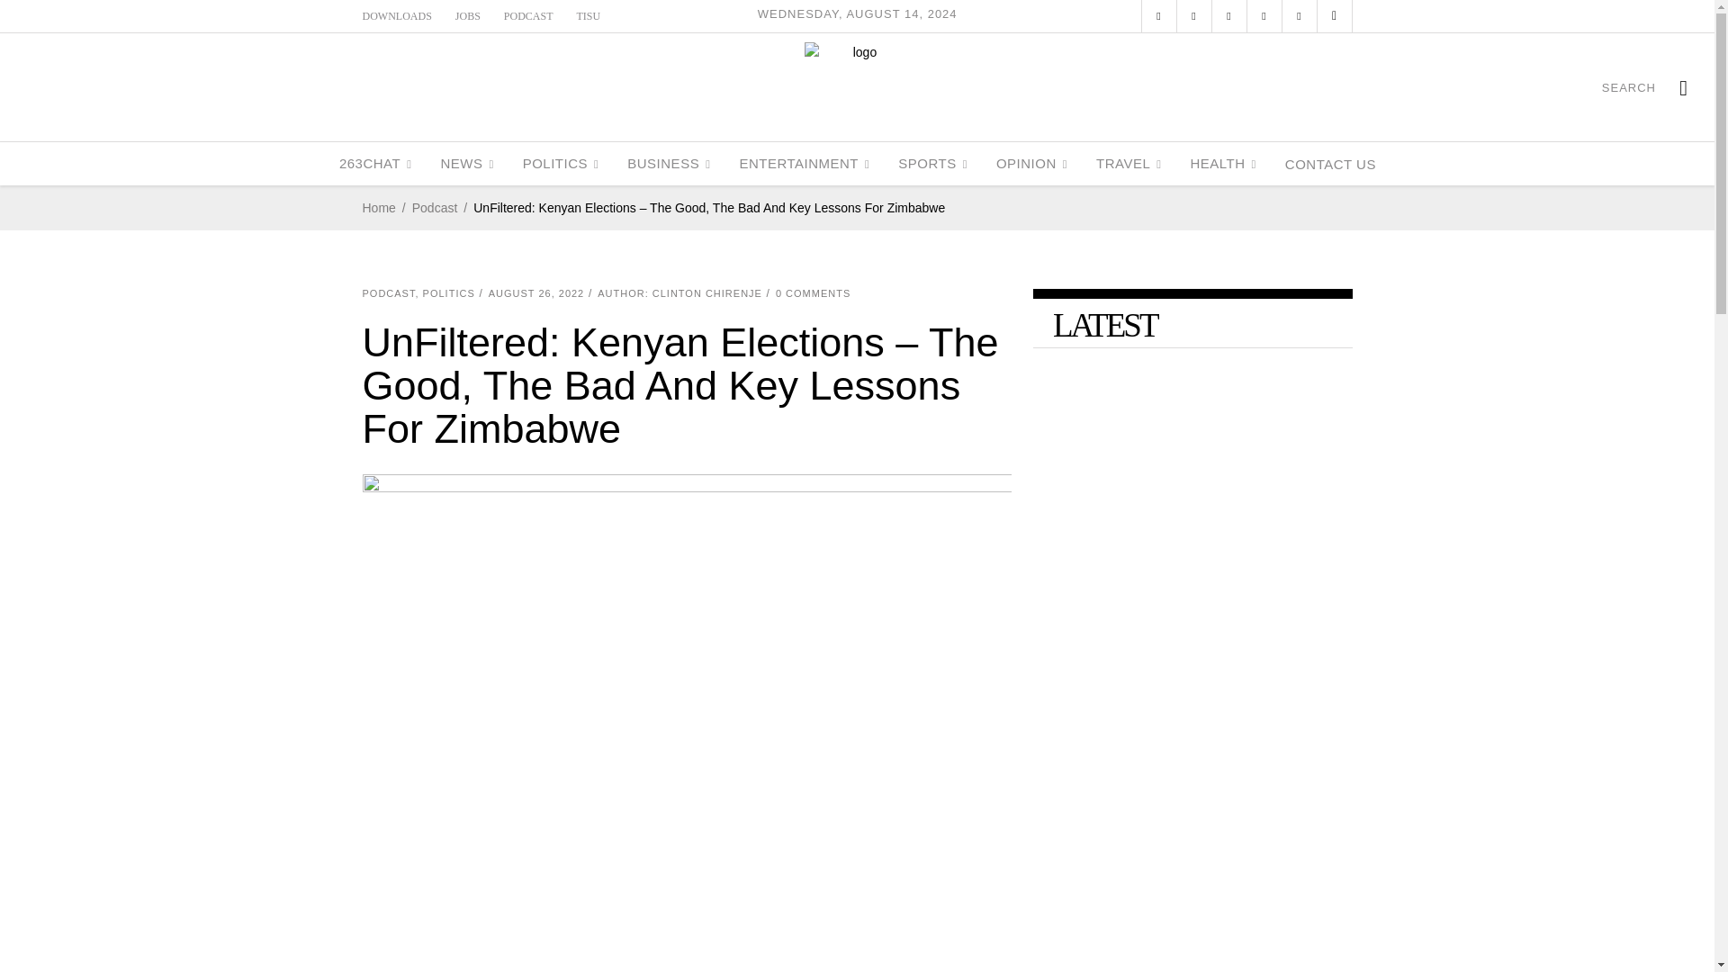 The image size is (1728, 972). Describe the element at coordinates (528, 15) in the screenshot. I see `PODCAST` at that location.